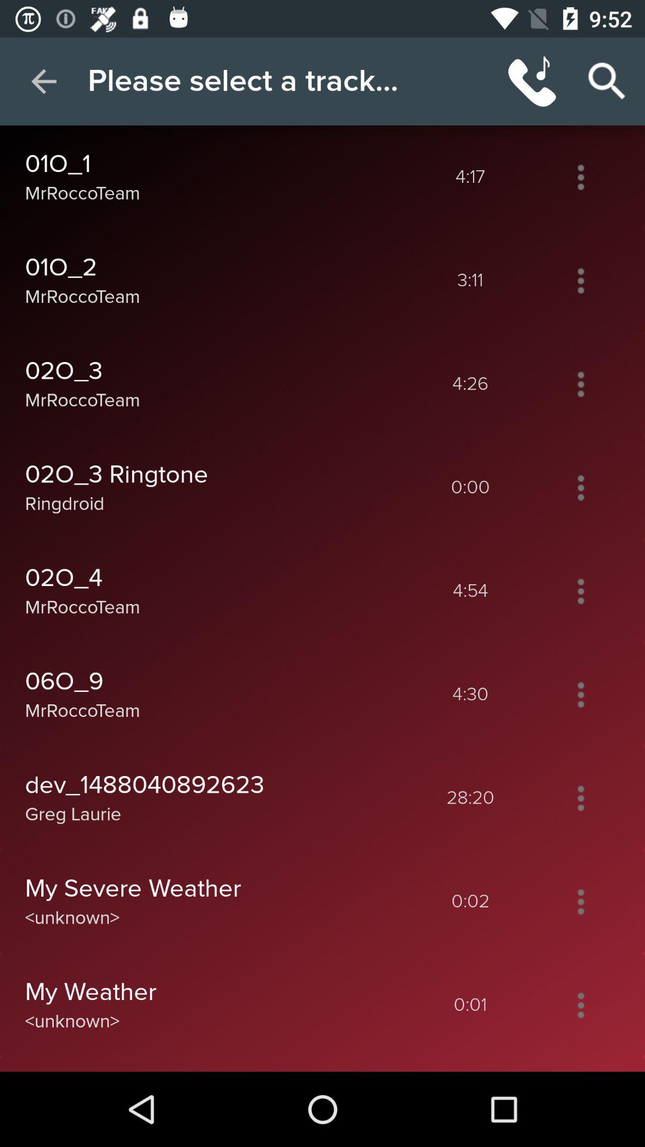 The height and width of the screenshot is (1147, 645). Describe the element at coordinates (580, 487) in the screenshot. I see `click on more options icon left to 000` at that location.